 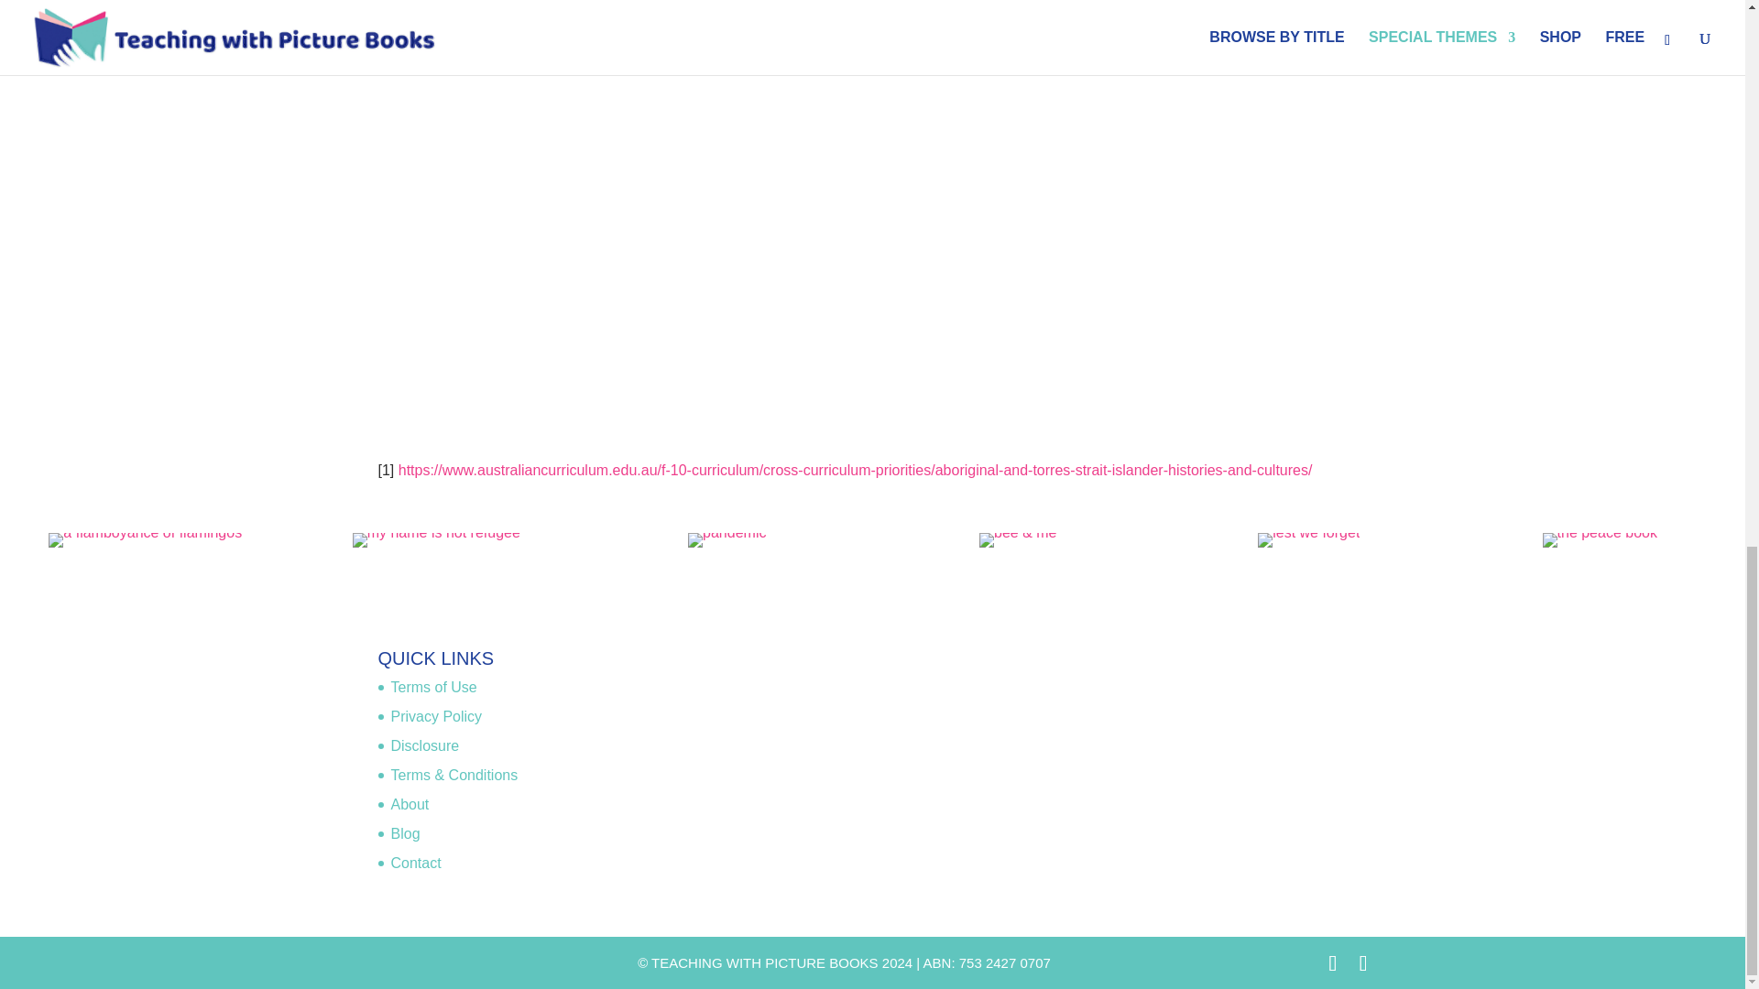 I want to click on mynameisnotrefugeebook, so click(x=436, y=540).